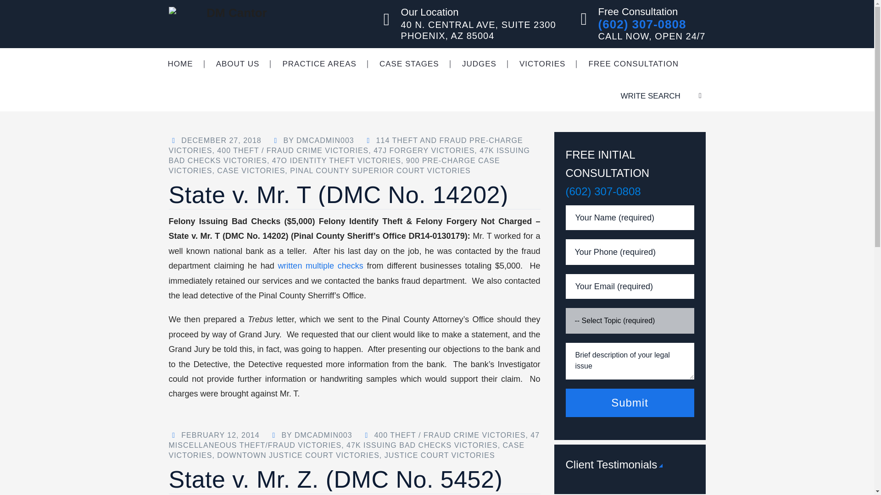 The image size is (881, 495). What do you see at coordinates (180, 64) in the screenshot?
I see `HOME` at bounding box center [180, 64].